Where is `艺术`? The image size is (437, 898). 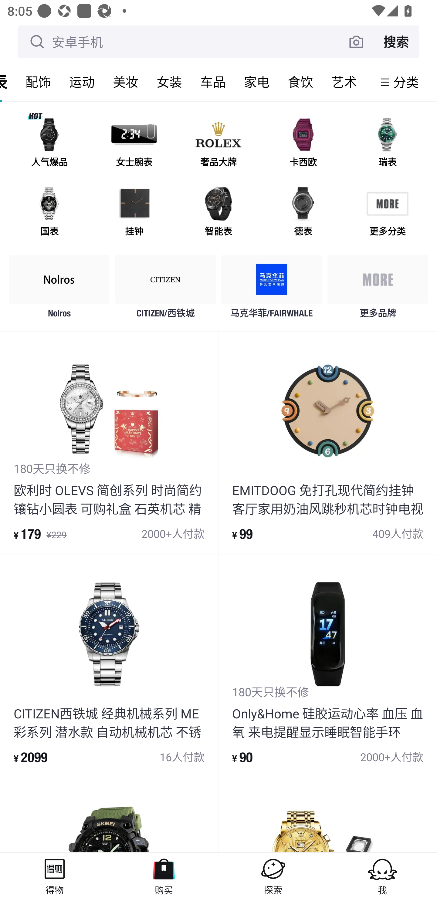
艺术 is located at coordinates (344, 82).